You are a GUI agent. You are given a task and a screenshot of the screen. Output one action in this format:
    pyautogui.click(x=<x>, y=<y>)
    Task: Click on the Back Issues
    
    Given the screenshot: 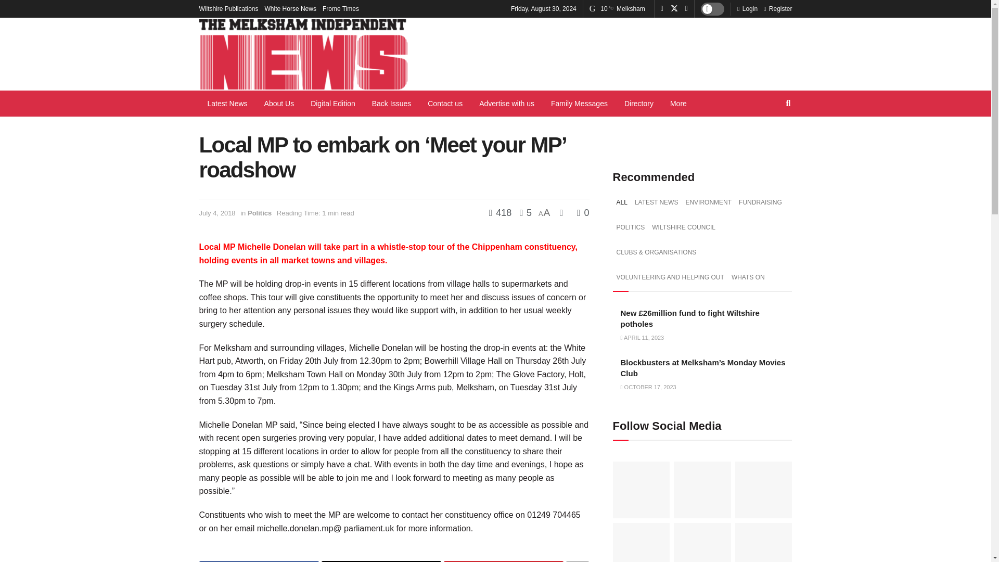 What is the action you would take?
    pyautogui.click(x=391, y=103)
    